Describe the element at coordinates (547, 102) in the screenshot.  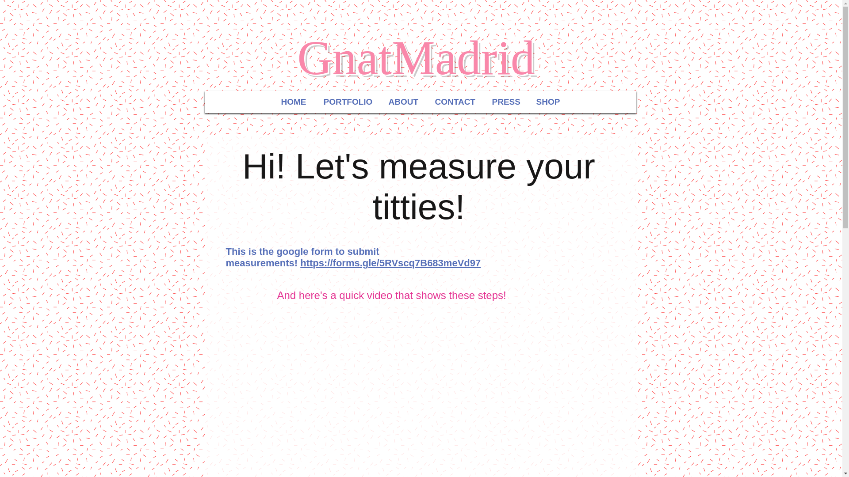
I see `SHOP` at that location.